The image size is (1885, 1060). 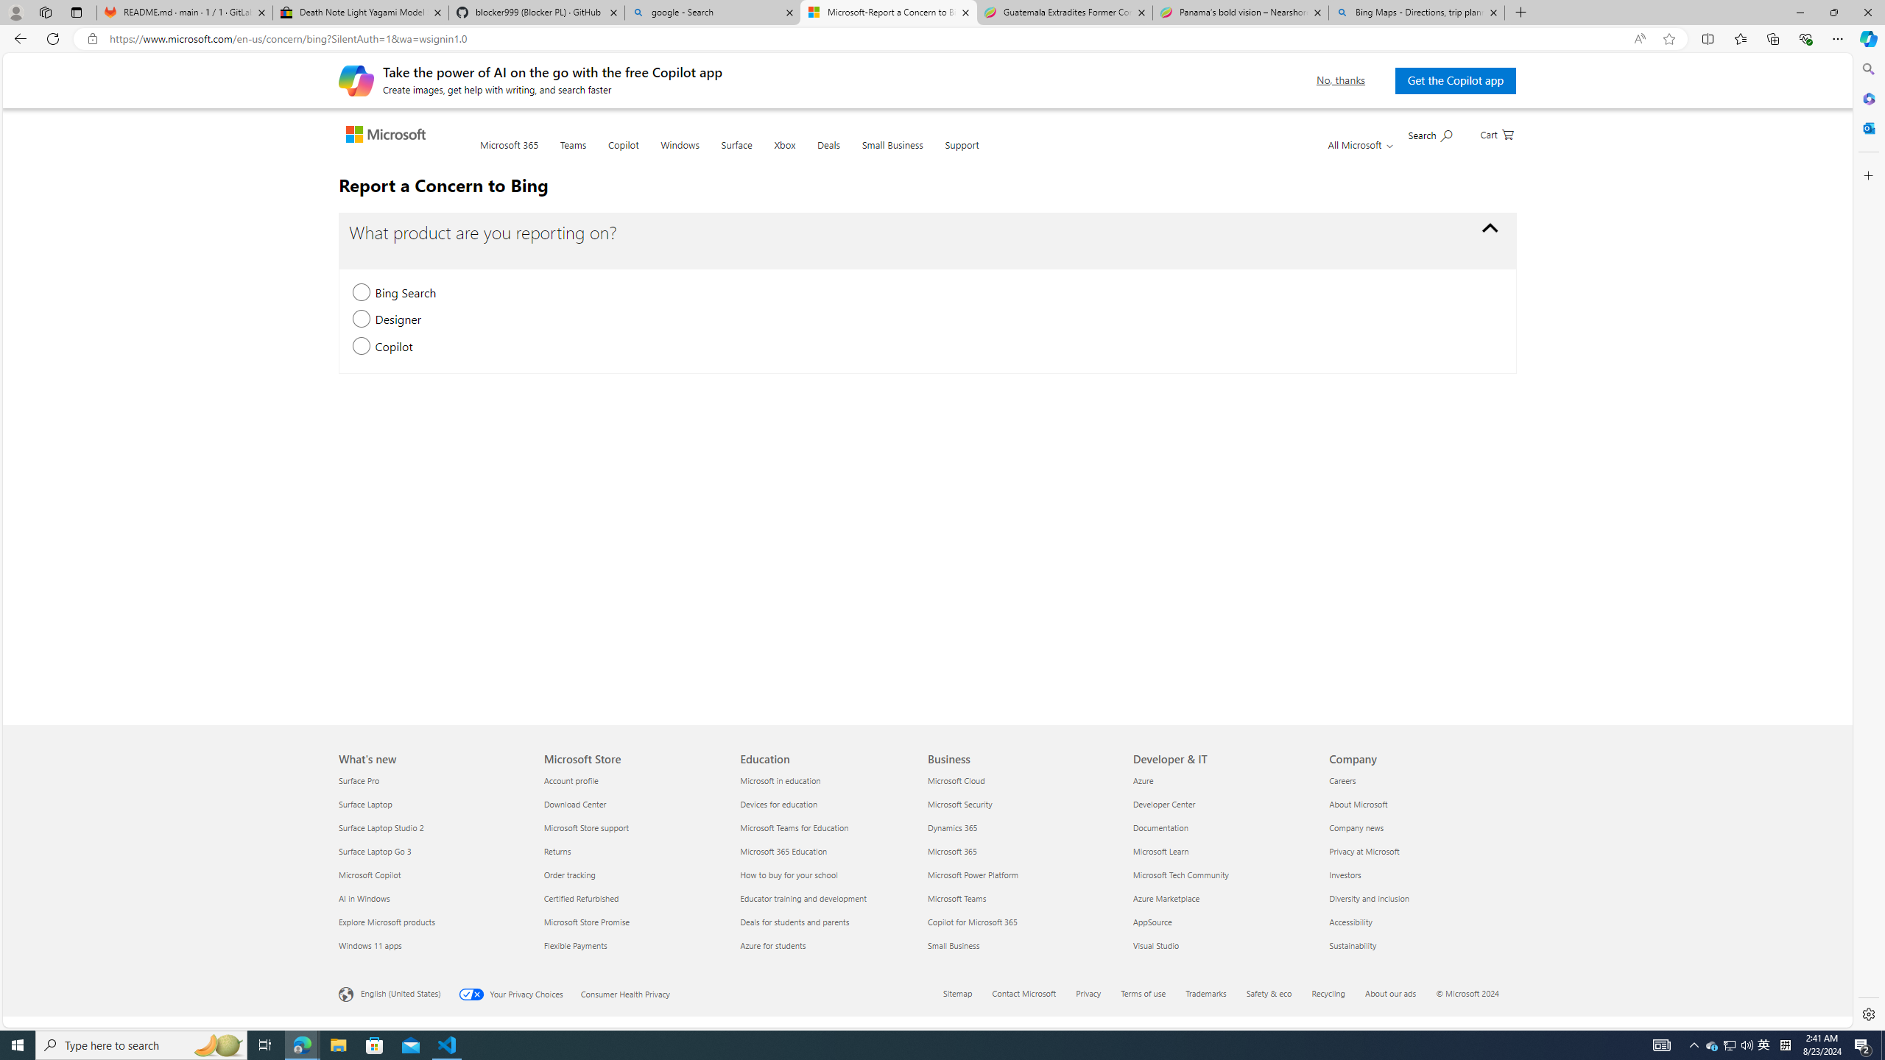 I want to click on Explore Microsoft products, so click(x=432, y=922).